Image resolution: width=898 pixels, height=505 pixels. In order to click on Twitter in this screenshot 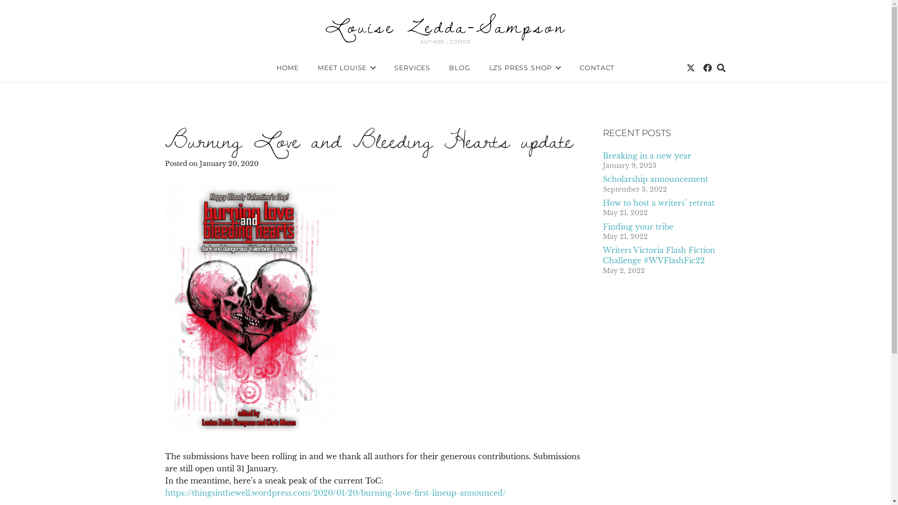, I will do `click(691, 68)`.